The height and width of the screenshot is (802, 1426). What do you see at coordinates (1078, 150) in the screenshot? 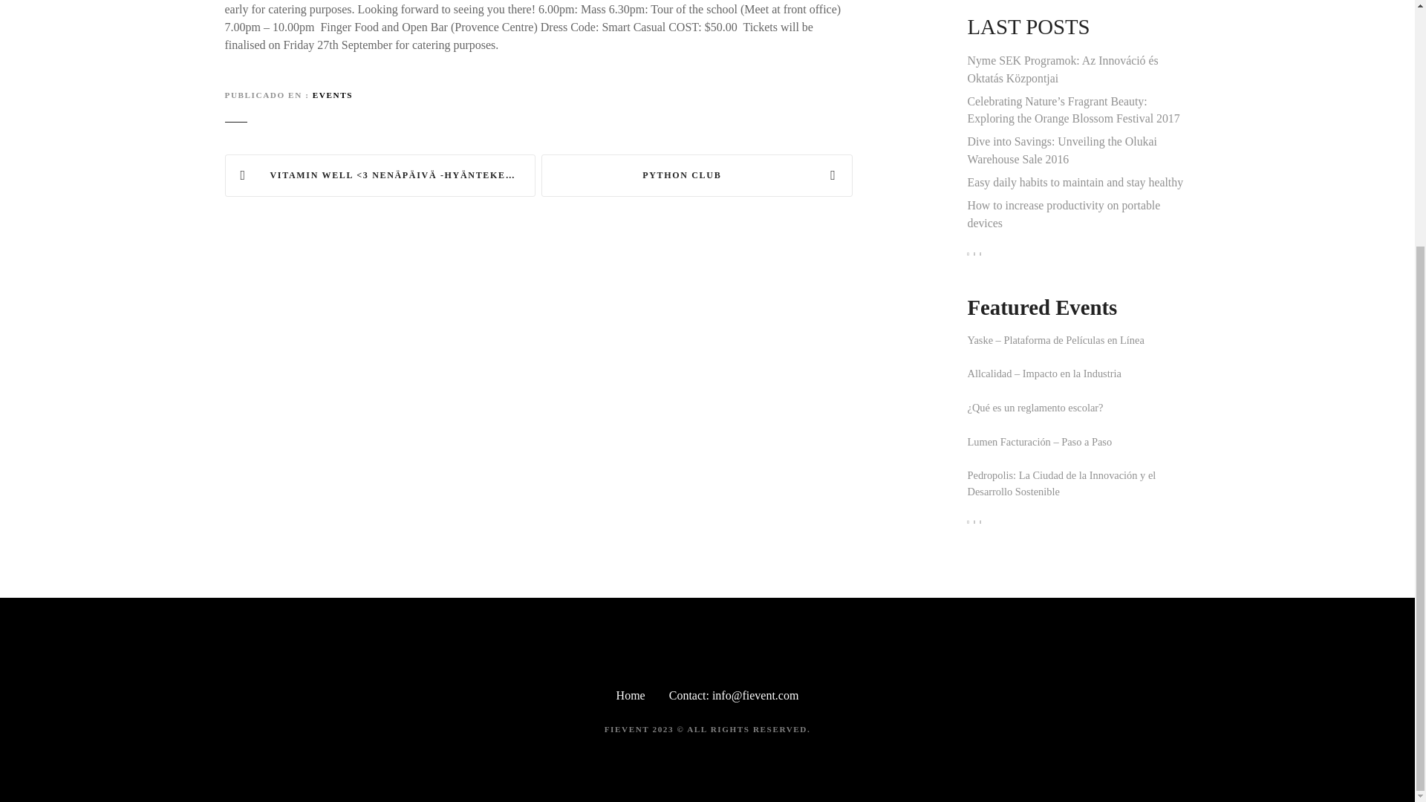
I see `Dive into Savings: Unveiling the Olukai Warehouse Sale 2016` at bounding box center [1078, 150].